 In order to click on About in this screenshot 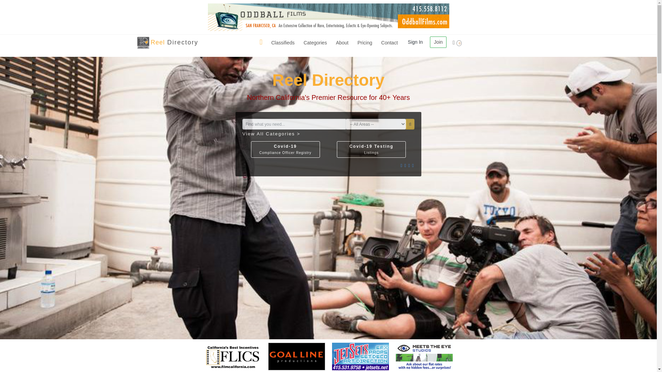, I will do `click(365, 43)`.